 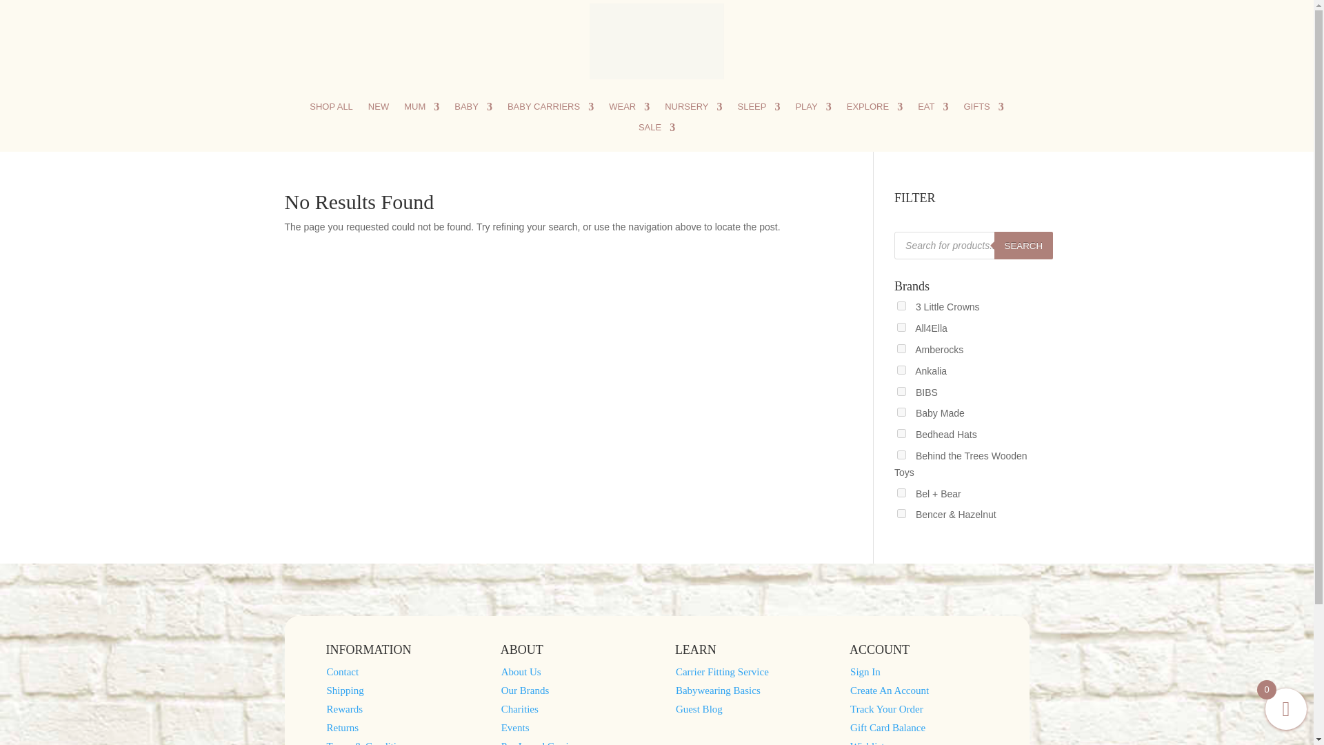 I want to click on baby-made, so click(x=901, y=411).